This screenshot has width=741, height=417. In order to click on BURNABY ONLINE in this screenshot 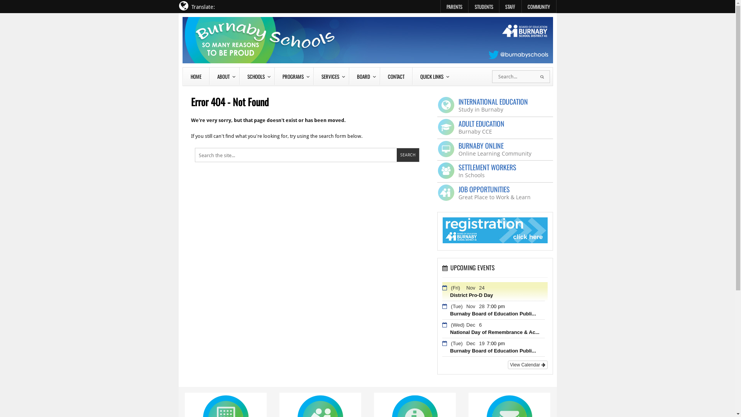, I will do `click(481, 146)`.